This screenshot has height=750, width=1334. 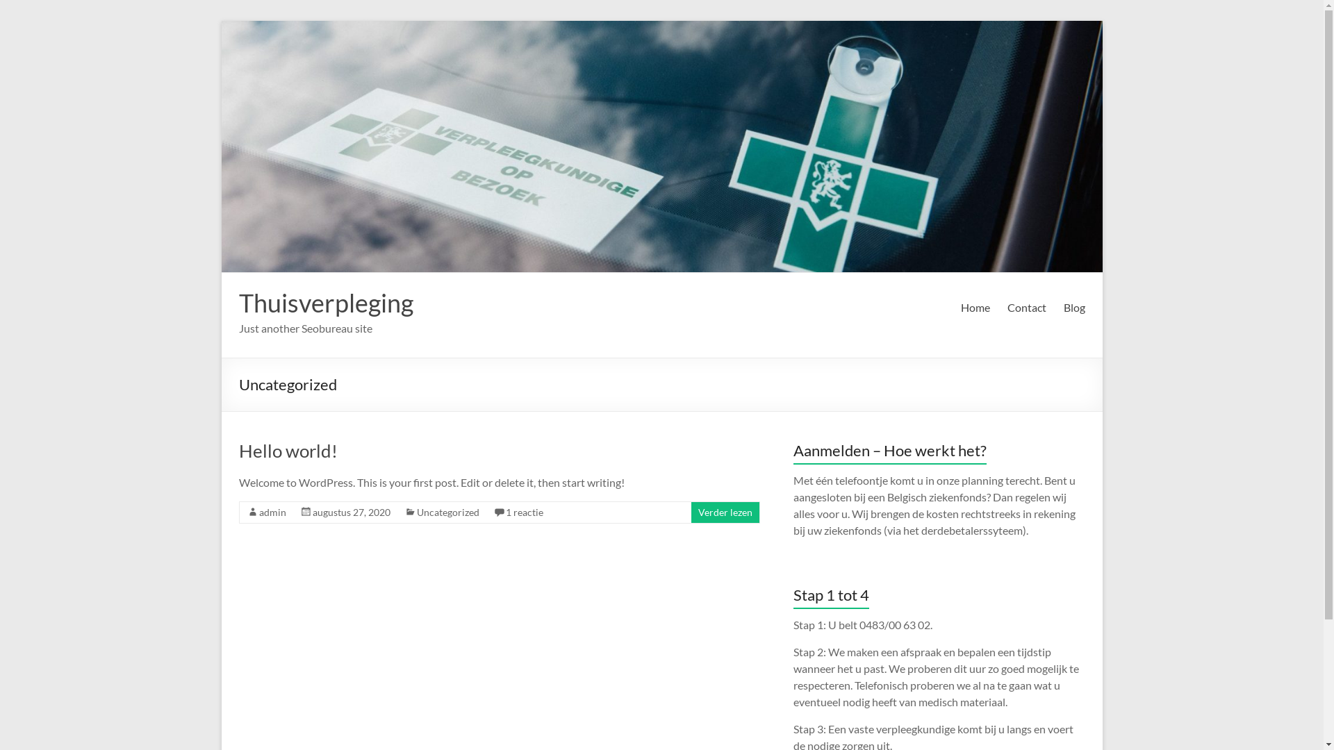 I want to click on Hello world!, so click(x=288, y=451).